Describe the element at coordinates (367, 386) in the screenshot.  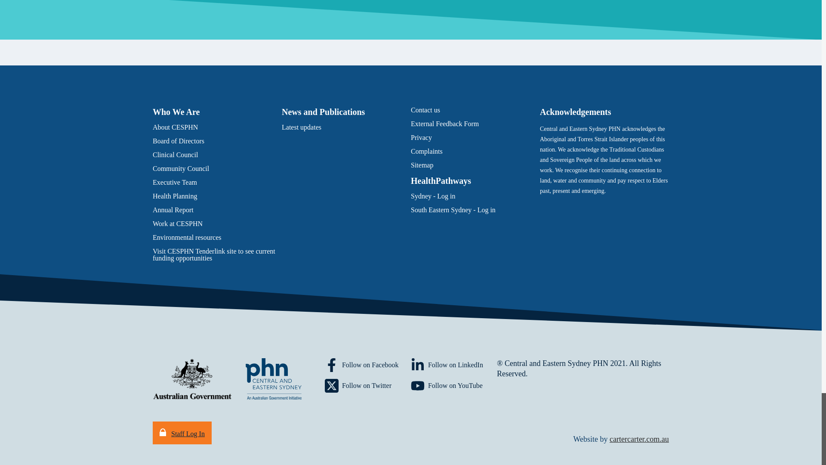
I see `Follow on Twitter` at that location.